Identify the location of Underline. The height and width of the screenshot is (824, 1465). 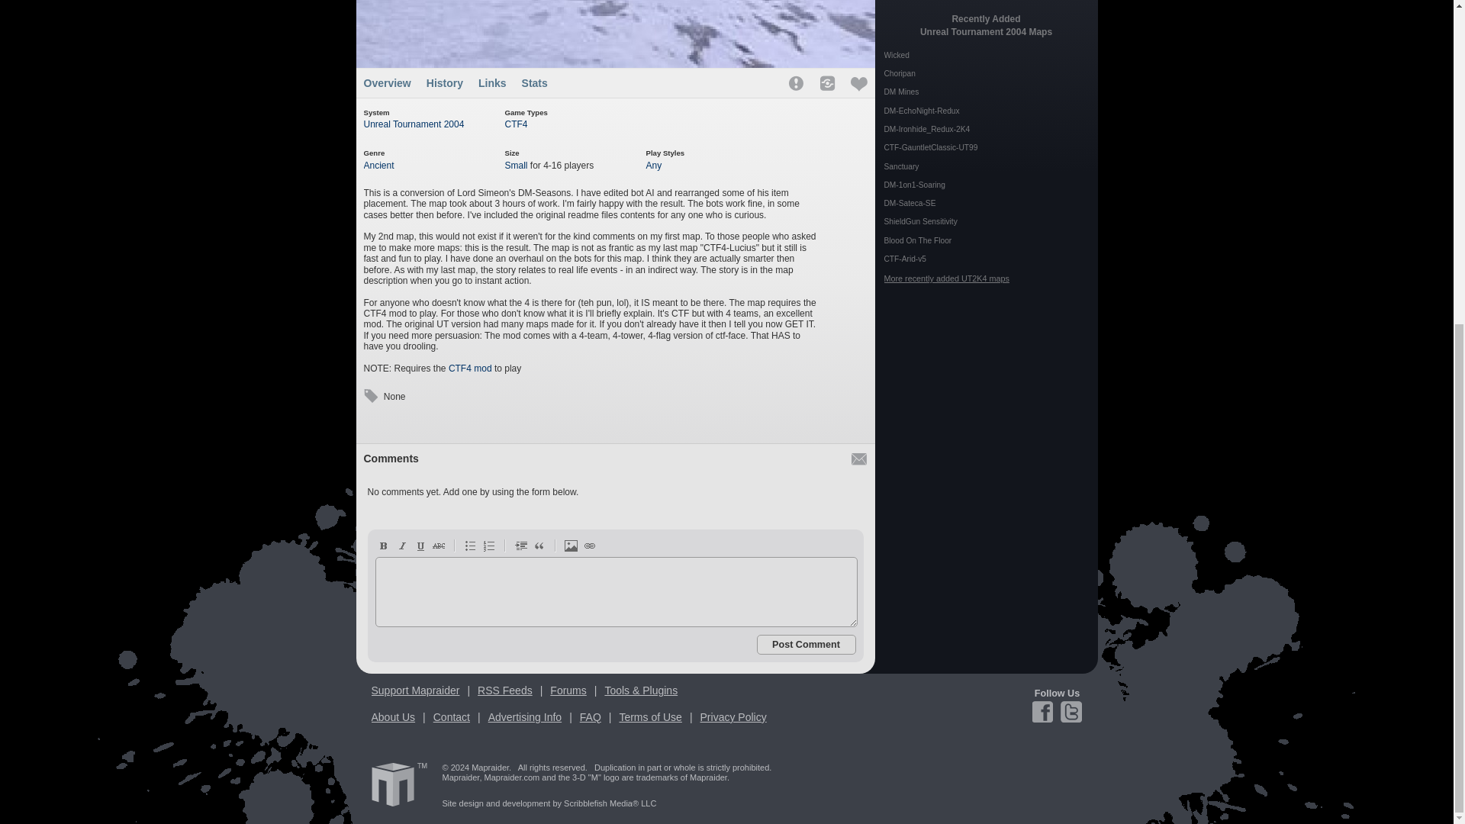
(420, 545).